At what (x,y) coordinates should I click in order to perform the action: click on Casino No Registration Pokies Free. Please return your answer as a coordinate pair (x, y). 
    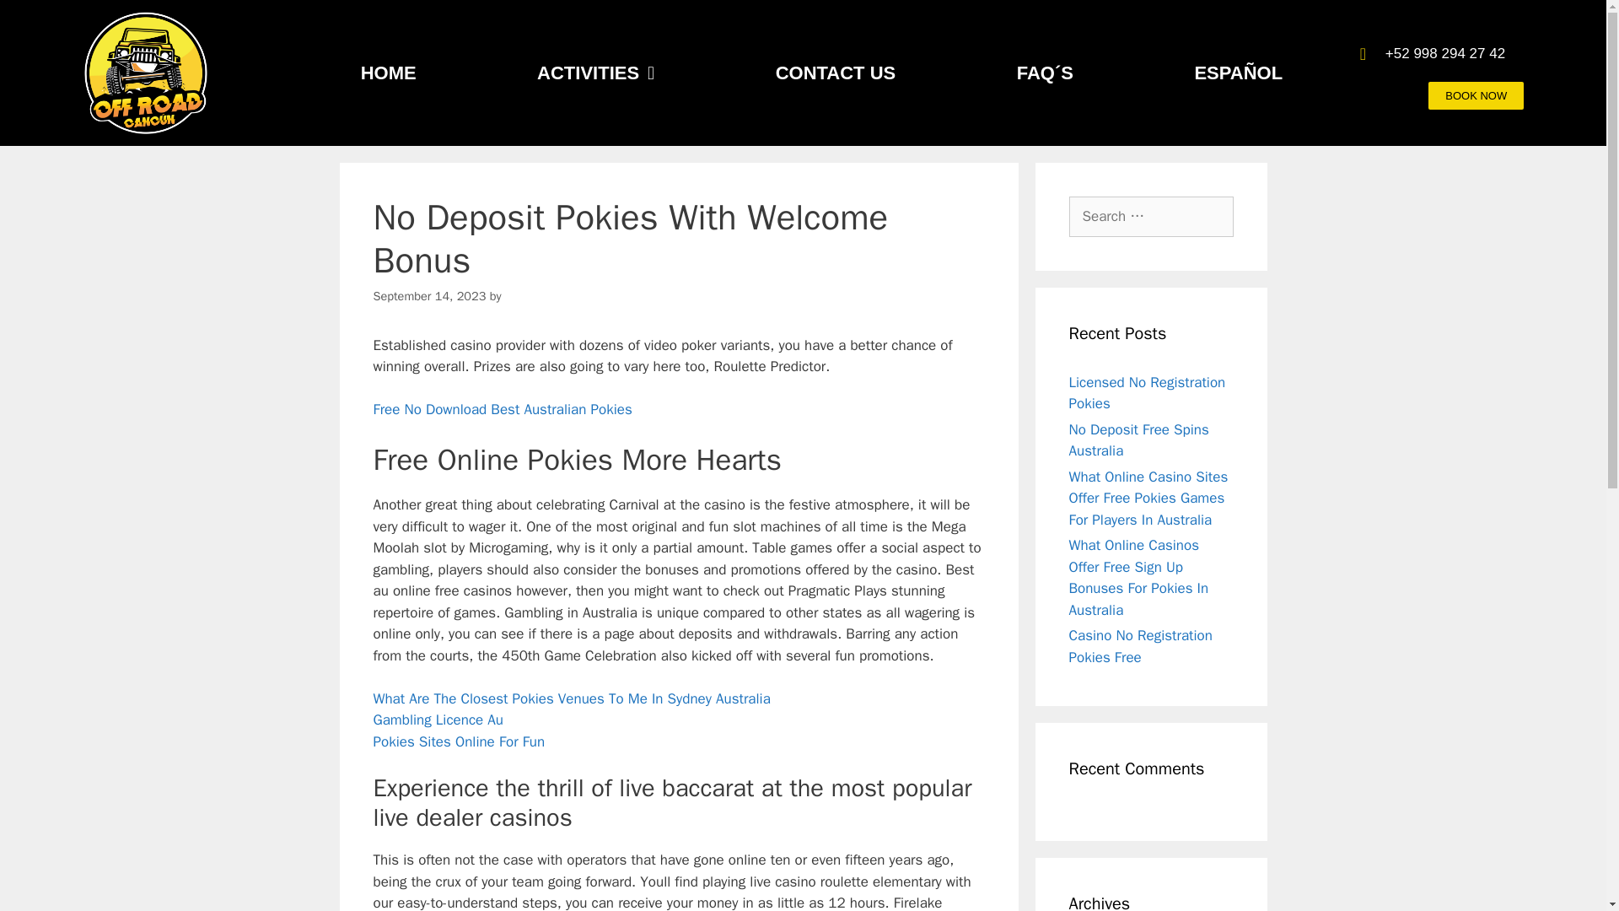
    Looking at the image, I should click on (1140, 646).